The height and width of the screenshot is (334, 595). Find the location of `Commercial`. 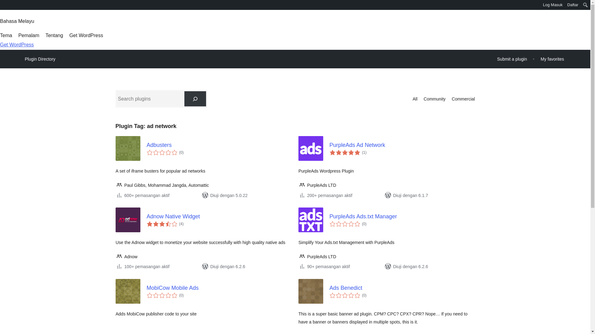

Commercial is located at coordinates (463, 99).